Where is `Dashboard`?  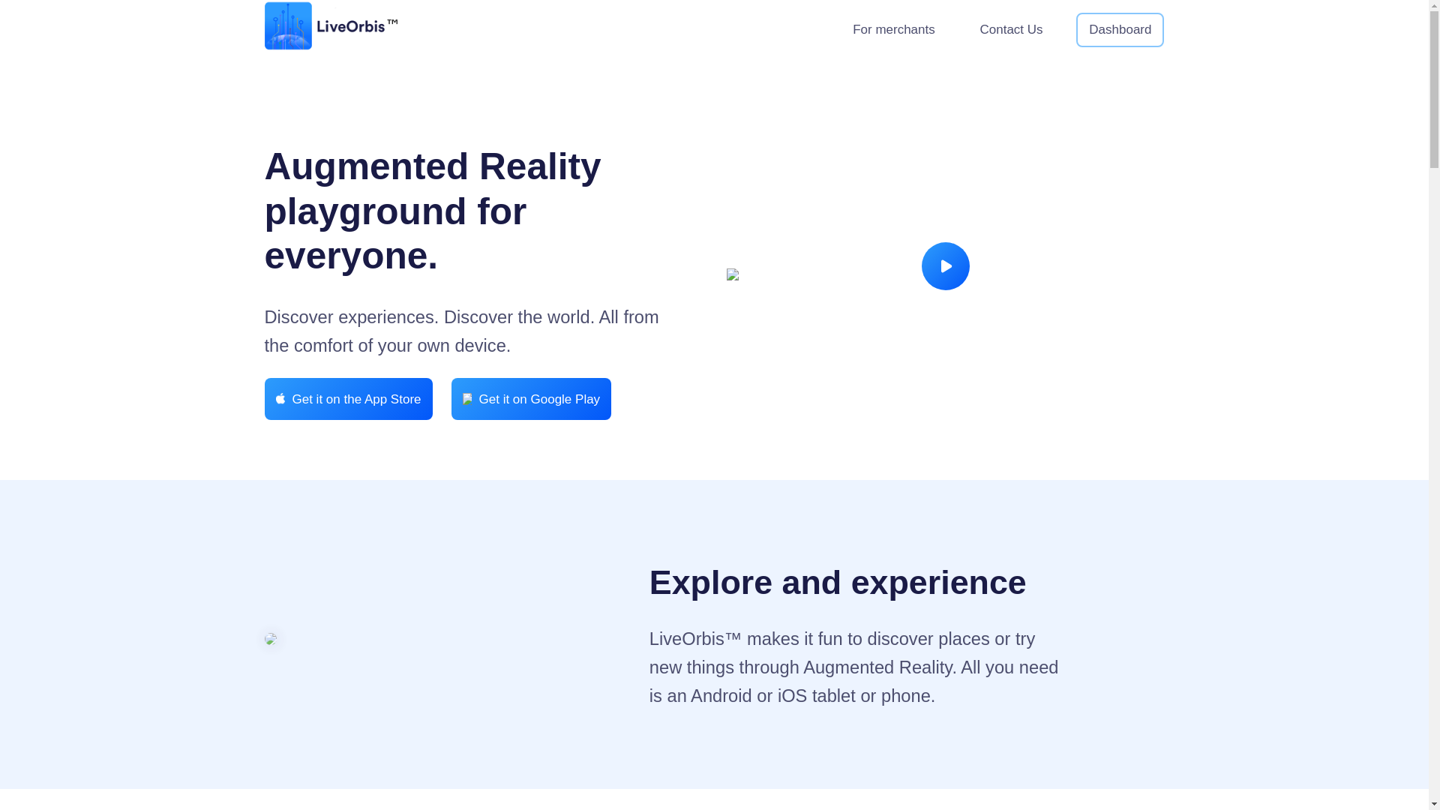 Dashboard is located at coordinates (1120, 30).